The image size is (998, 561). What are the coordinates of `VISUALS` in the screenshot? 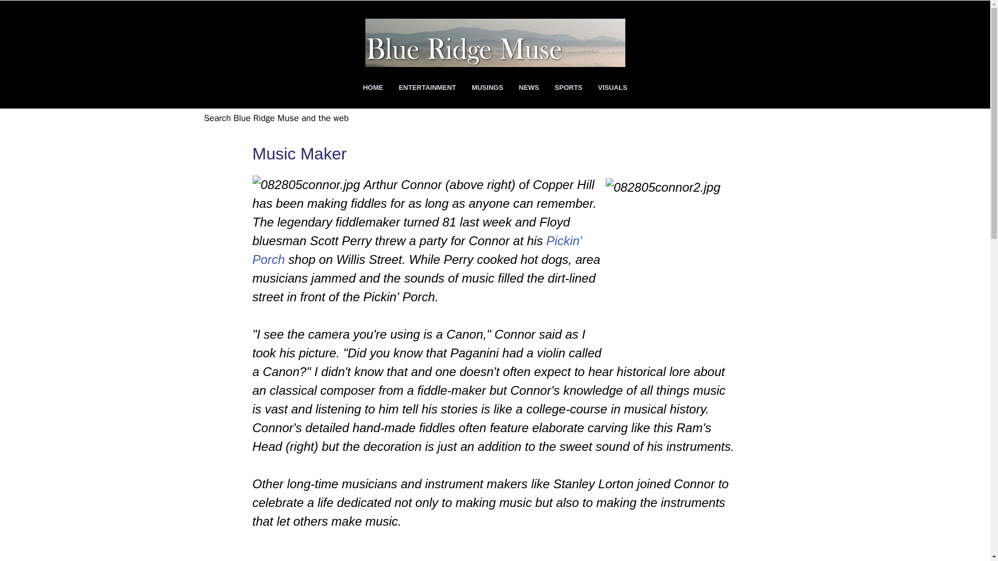 It's located at (612, 87).